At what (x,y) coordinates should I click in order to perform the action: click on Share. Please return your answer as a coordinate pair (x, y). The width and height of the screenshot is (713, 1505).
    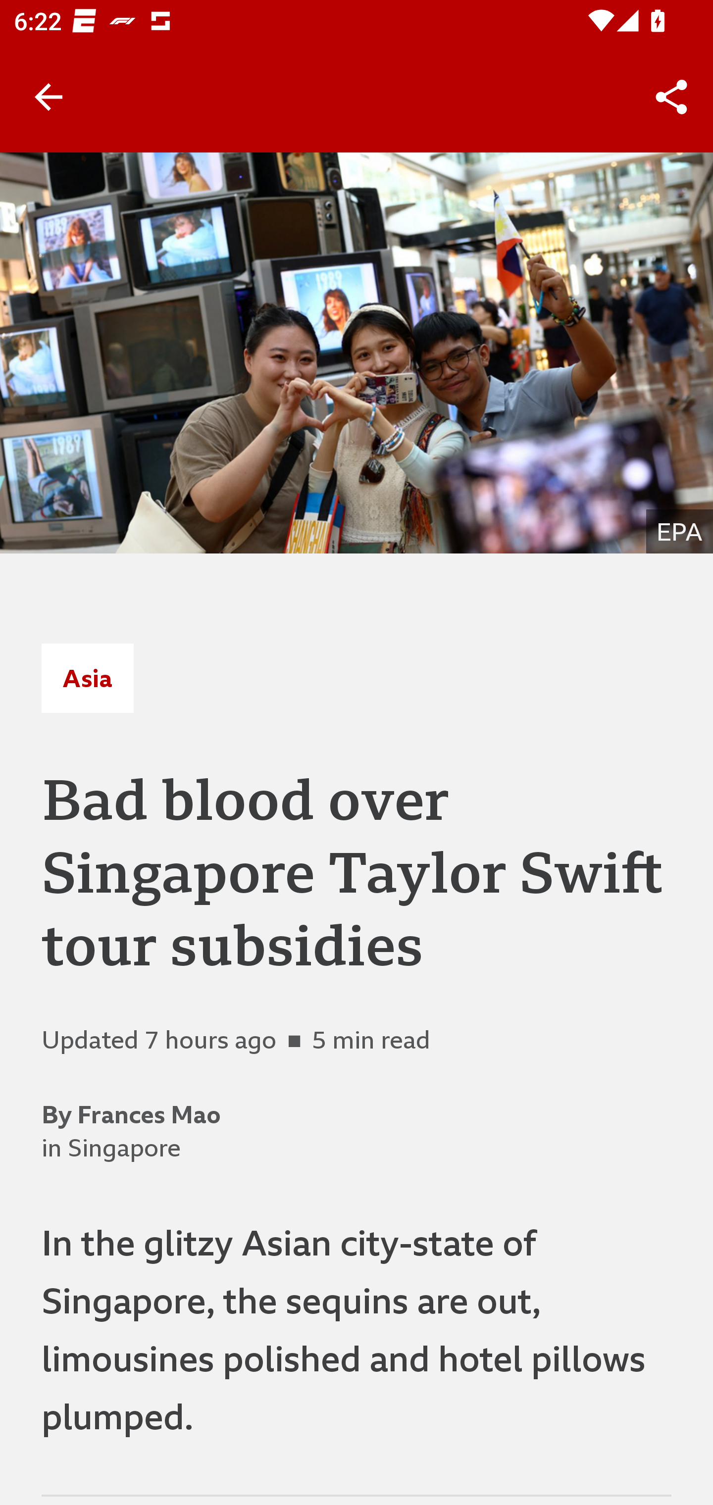
    Looking at the image, I should click on (671, 97).